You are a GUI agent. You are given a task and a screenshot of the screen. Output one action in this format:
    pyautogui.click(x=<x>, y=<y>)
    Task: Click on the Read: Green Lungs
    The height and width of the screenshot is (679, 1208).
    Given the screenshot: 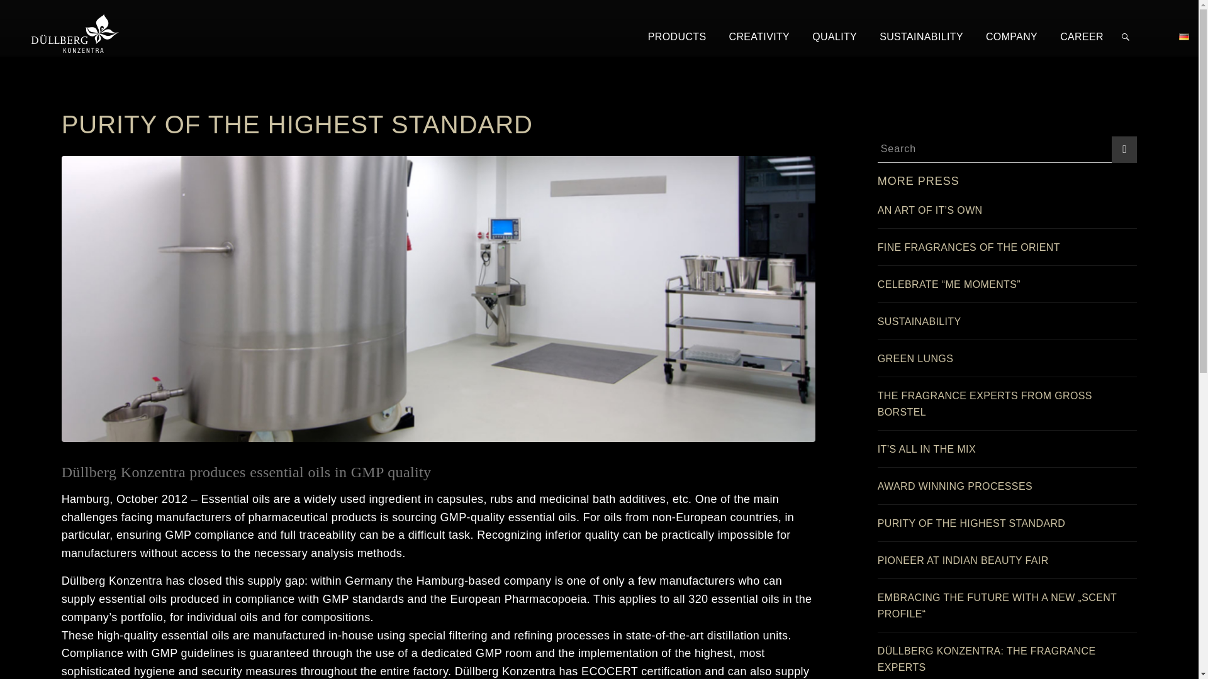 What is the action you would take?
    pyautogui.click(x=915, y=358)
    